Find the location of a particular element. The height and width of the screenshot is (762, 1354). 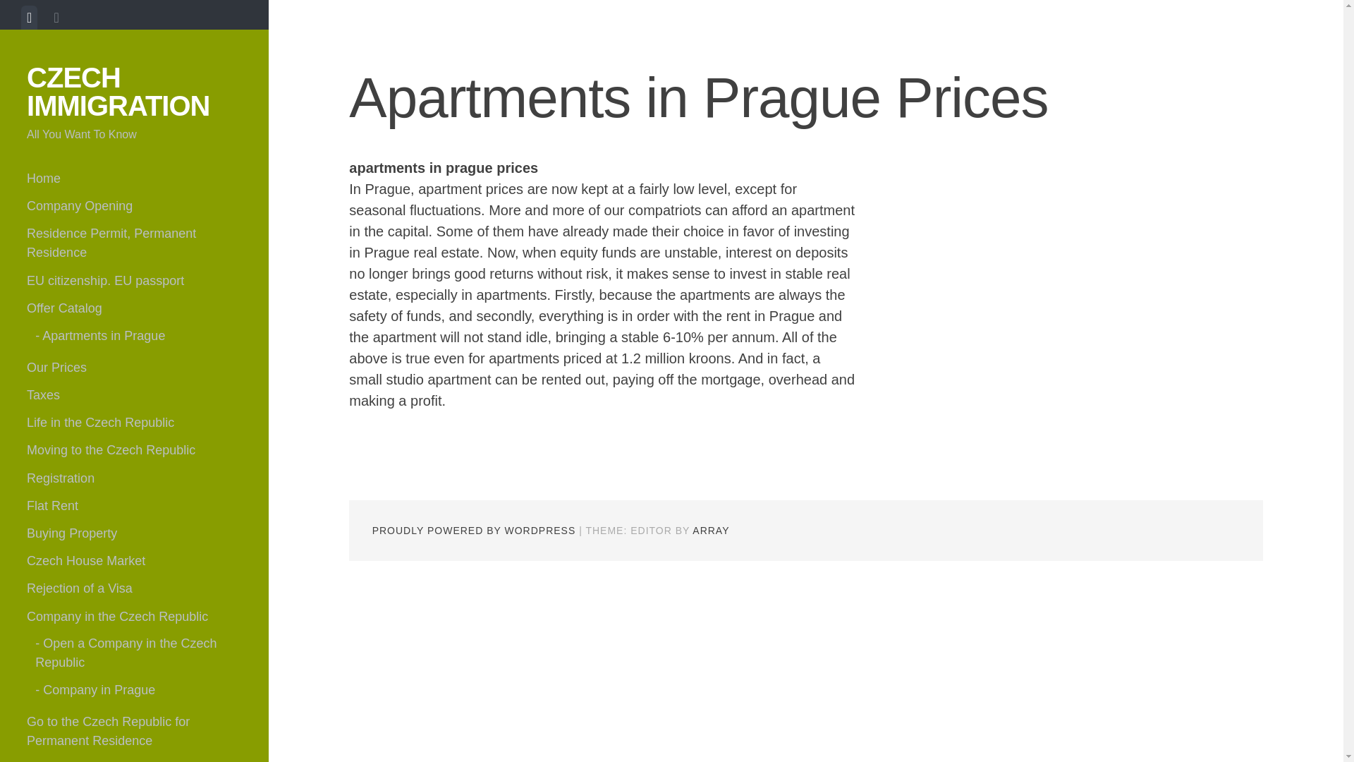

Life in the Czech Republic is located at coordinates (134, 422).